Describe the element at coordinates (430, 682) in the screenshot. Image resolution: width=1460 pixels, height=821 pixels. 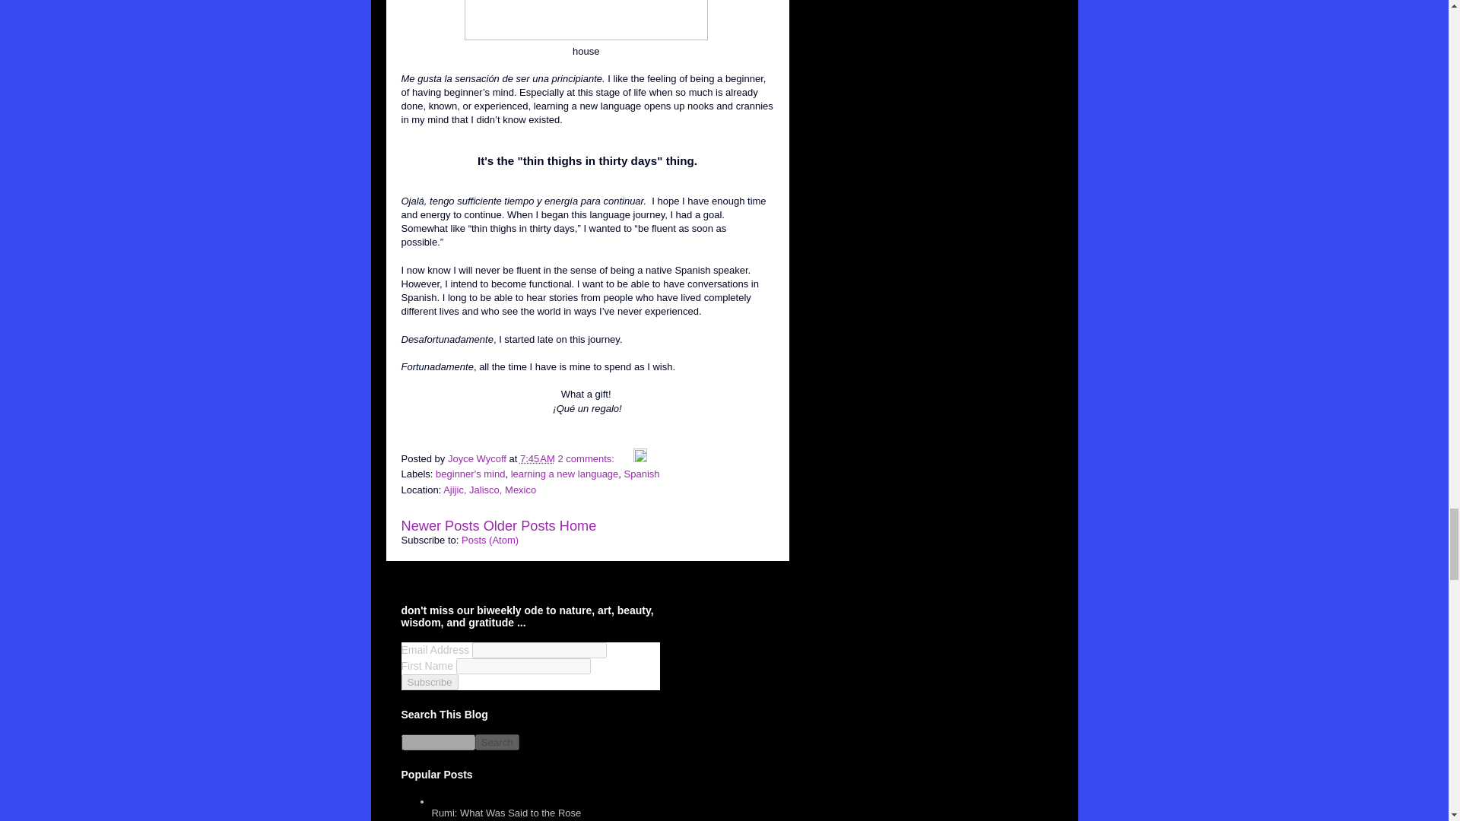
I see `Subscribe` at that location.